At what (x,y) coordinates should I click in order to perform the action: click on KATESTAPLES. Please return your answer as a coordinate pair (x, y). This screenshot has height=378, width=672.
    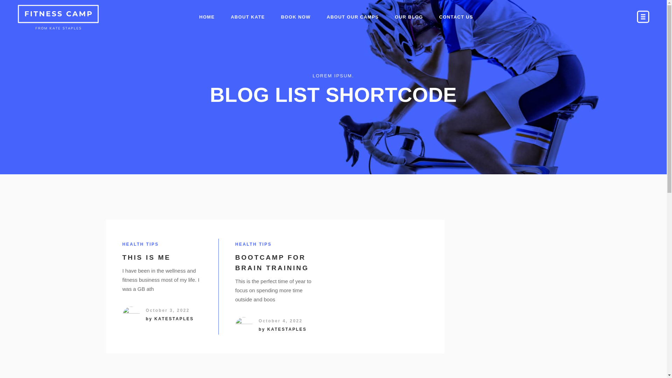
    Looking at the image, I should click on (287, 329).